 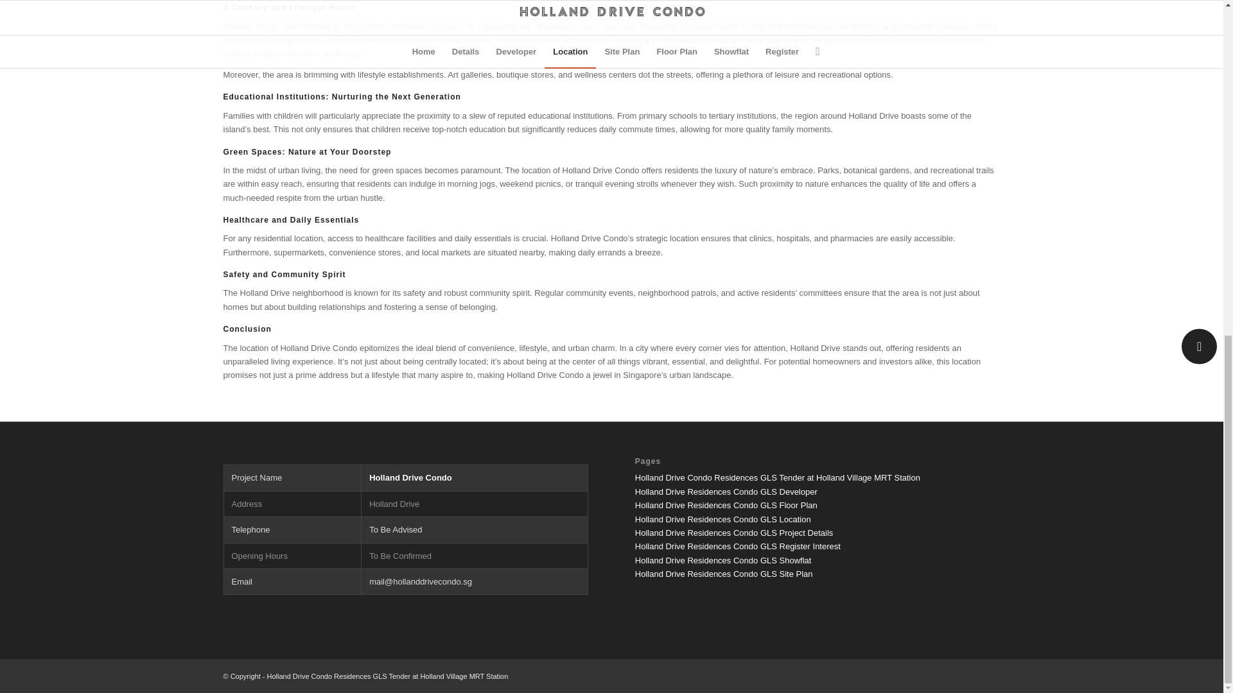 What do you see at coordinates (723, 519) in the screenshot?
I see `Holland Drive Residences Condo GLS Location` at bounding box center [723, 519].